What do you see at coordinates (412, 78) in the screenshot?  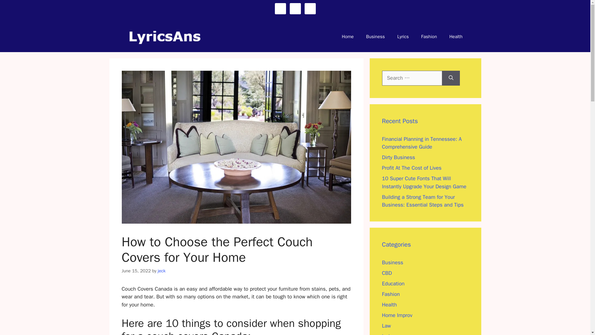 I see `Search for:` at bounding box center [412, 78].